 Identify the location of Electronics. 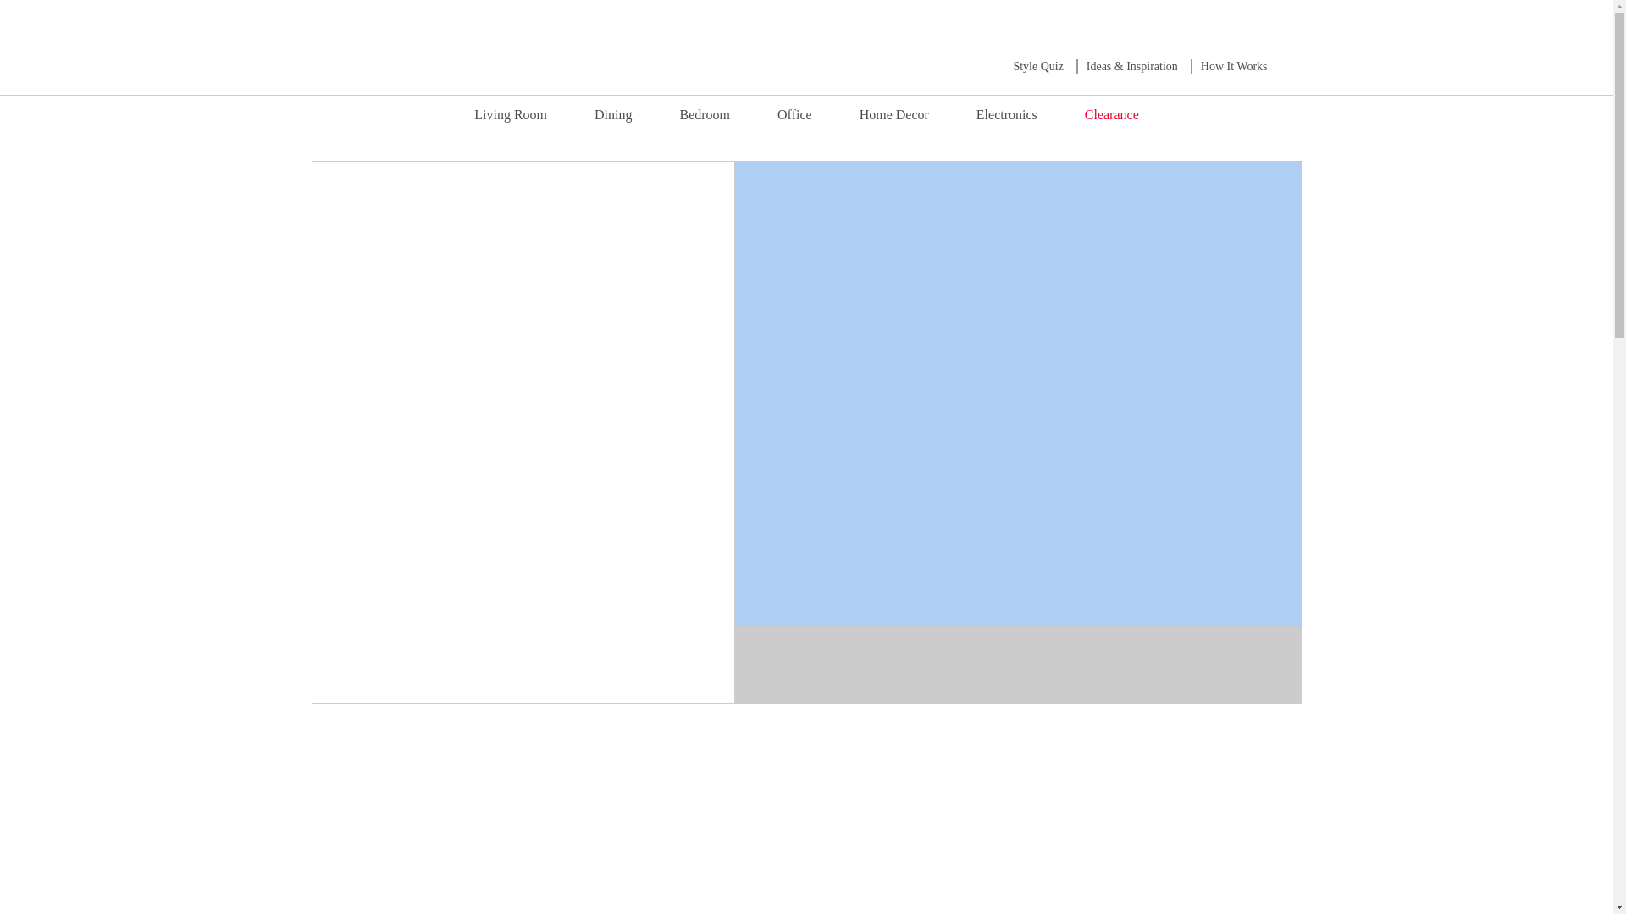
(1007, 114).